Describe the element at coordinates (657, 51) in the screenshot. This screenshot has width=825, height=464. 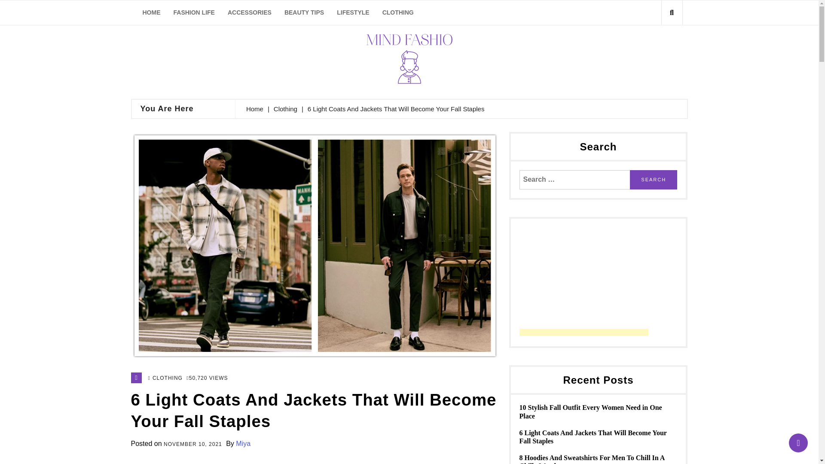
I see `Search` at that location.